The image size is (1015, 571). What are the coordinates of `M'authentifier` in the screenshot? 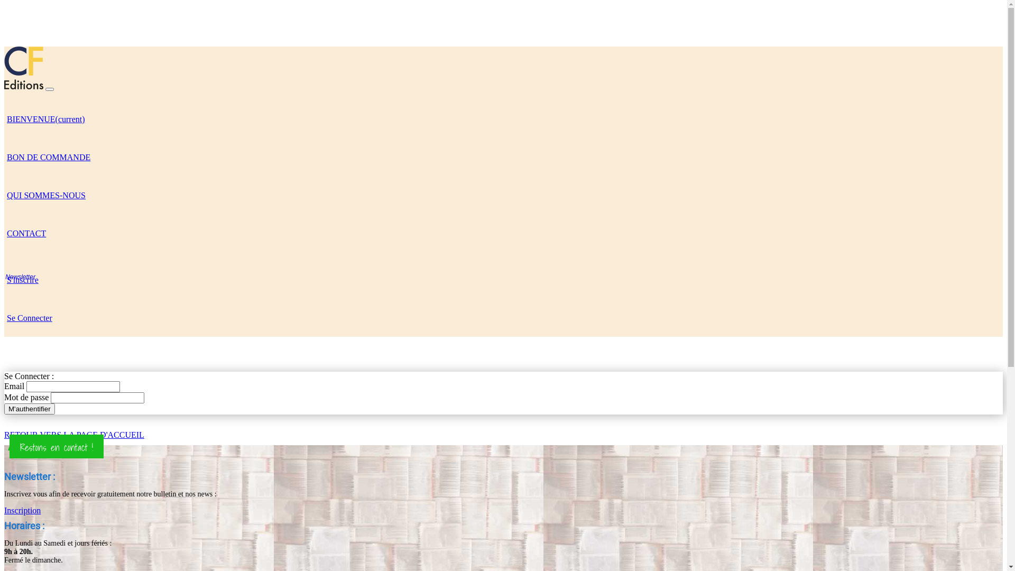 It's located at (30, 409).